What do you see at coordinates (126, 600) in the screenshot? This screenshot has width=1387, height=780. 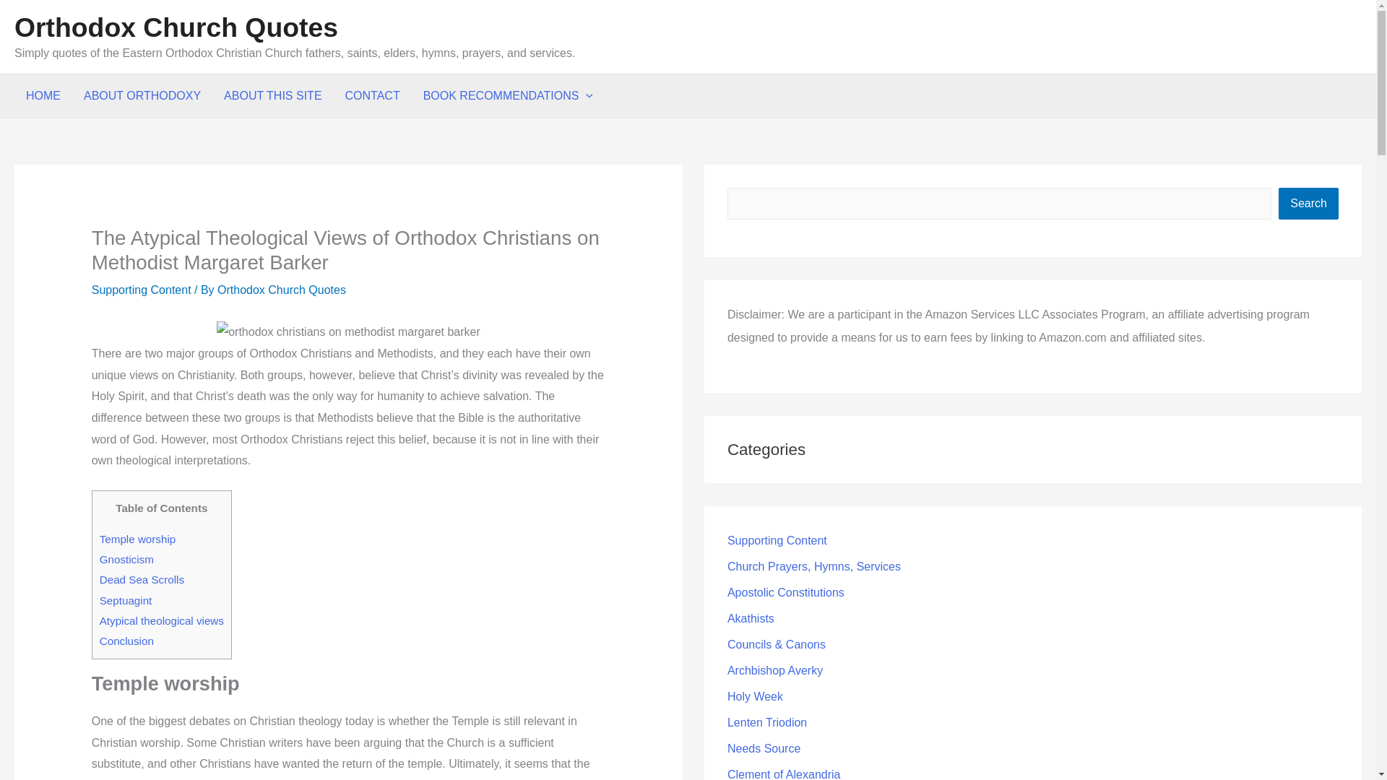 I see `Septuagint` at bounding box center [126, 600].